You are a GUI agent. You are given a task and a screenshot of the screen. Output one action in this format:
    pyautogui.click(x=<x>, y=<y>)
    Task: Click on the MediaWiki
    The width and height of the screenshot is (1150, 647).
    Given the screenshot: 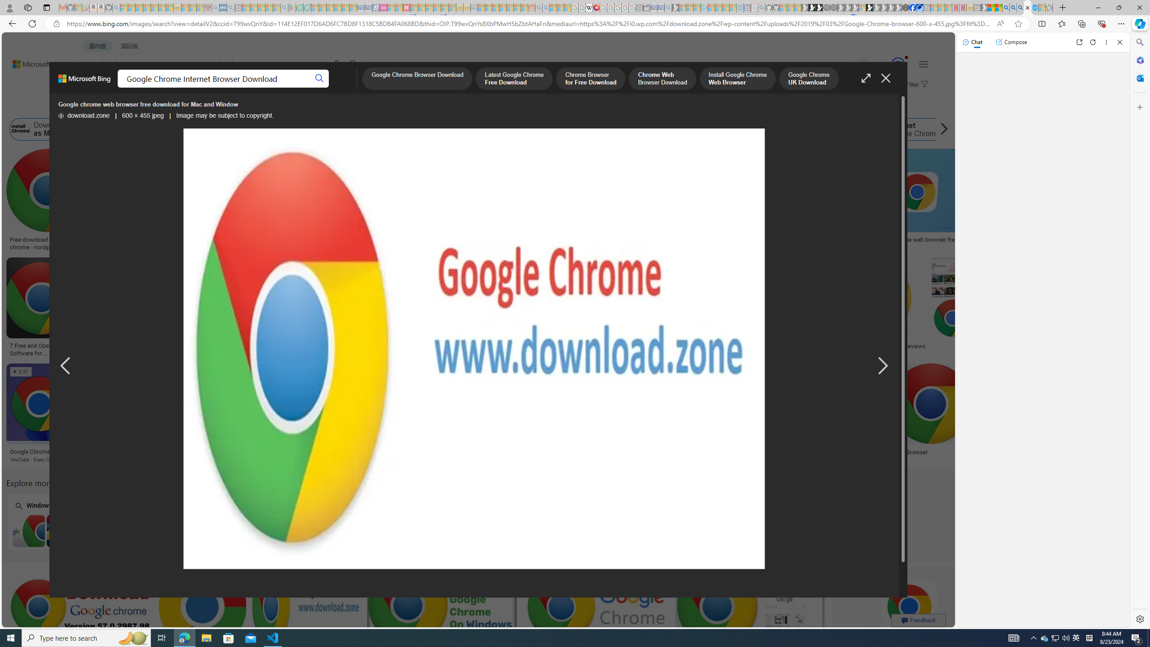 What is the action you would take?
    pyautogui.click(x=596, y=8)
    